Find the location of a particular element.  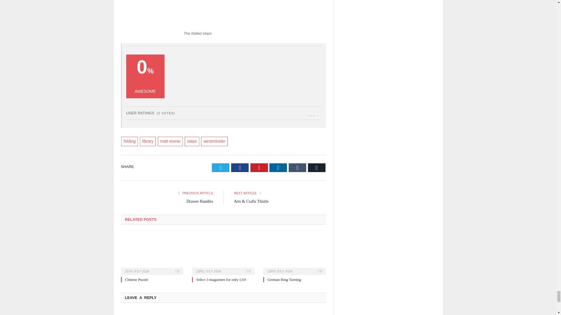

Tweet It is located at coordinates (221, 167).